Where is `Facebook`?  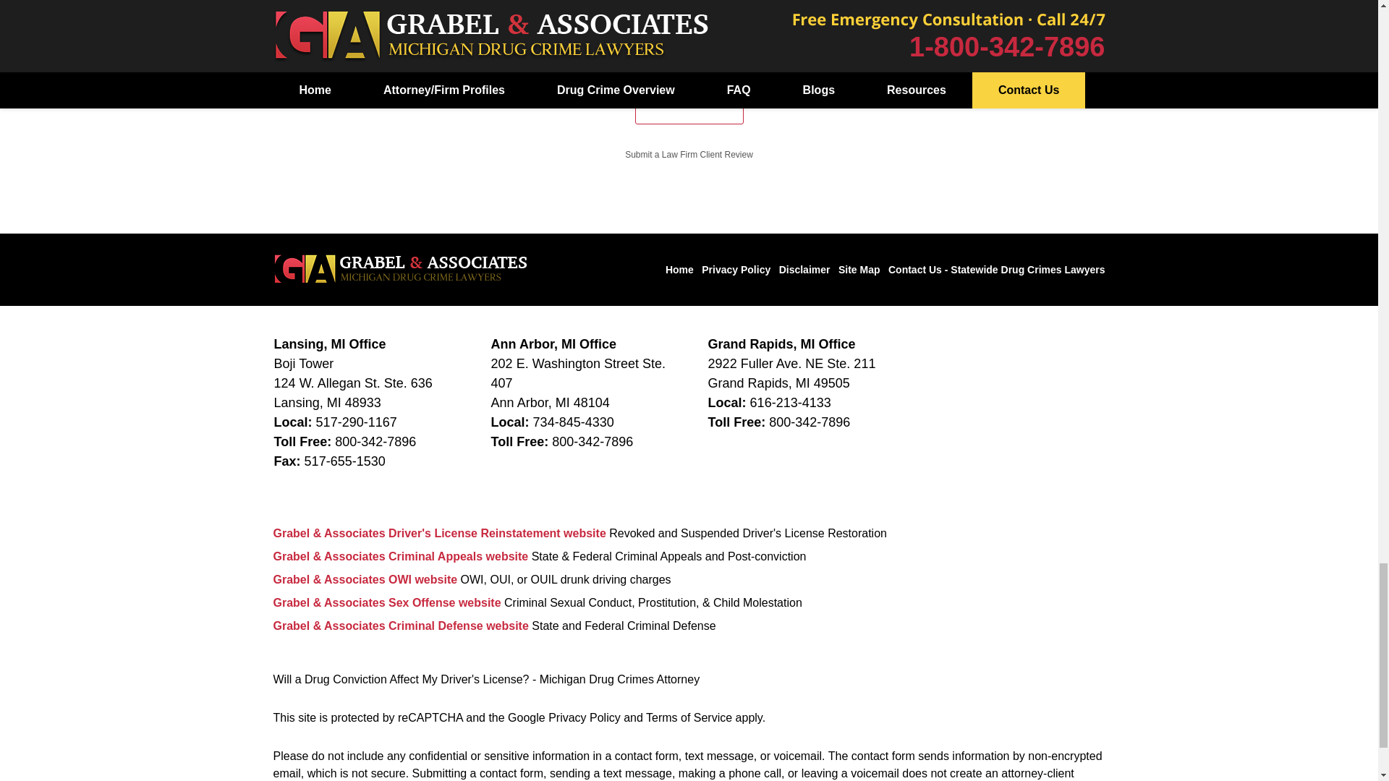 Facebook is located at coordinates (958, 101).